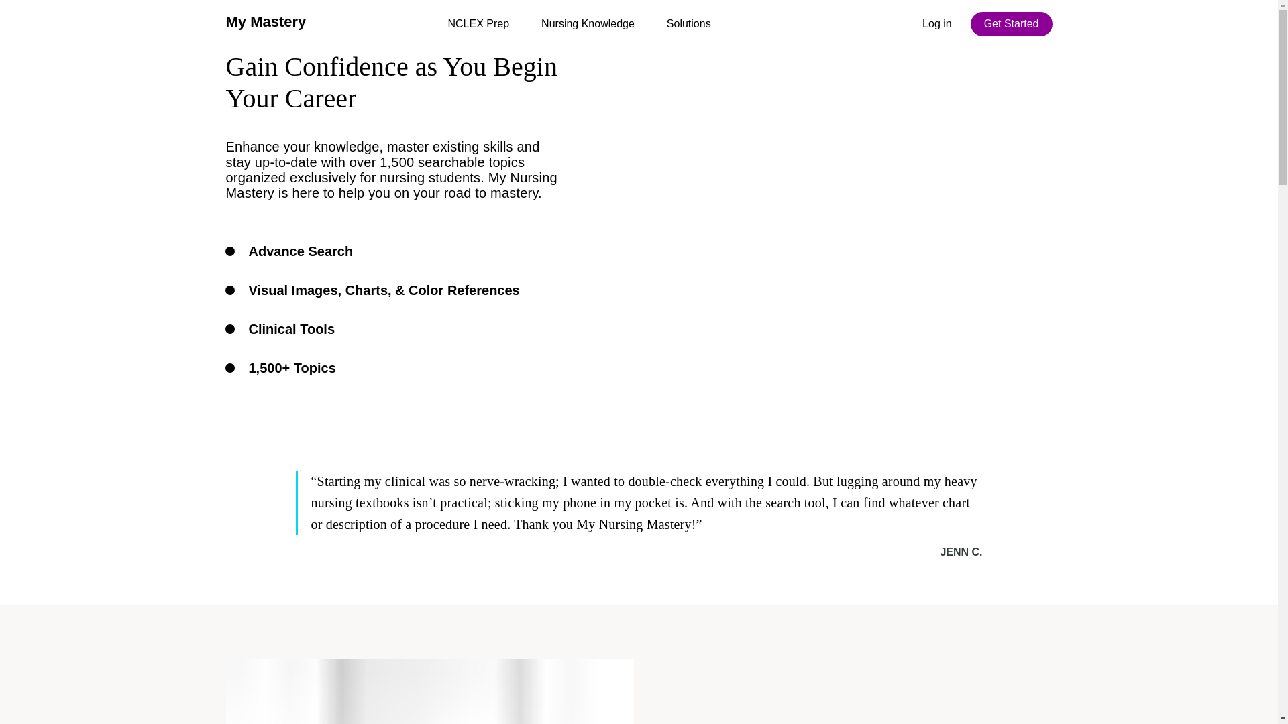  I want to click on Log in, so click(936, 24).